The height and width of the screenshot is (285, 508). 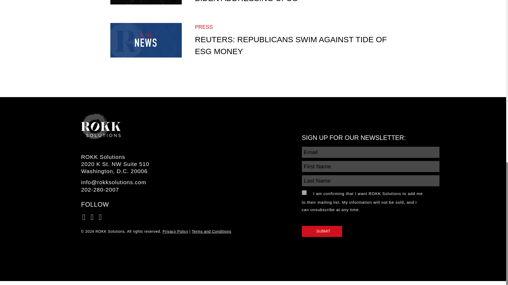 I want to click on Terms and Conditions, so click(x=211, y=231).